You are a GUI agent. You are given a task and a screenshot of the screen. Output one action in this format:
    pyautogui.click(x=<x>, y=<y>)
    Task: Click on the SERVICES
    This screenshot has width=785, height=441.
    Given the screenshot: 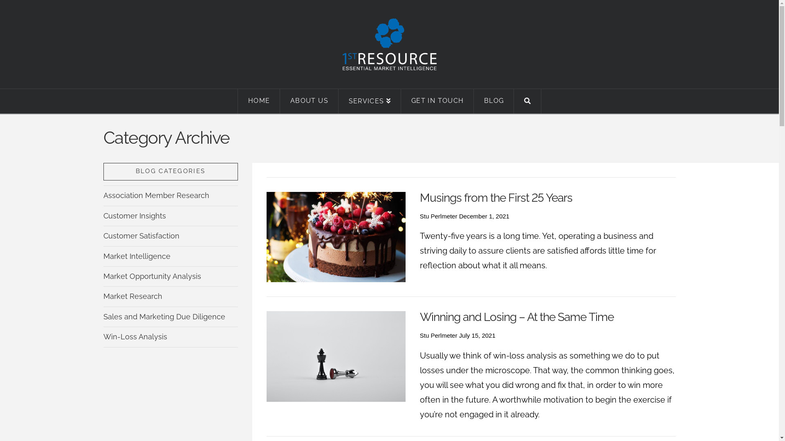 What is the action you would take?
    pyautogui.click(x=370, y=101)
    